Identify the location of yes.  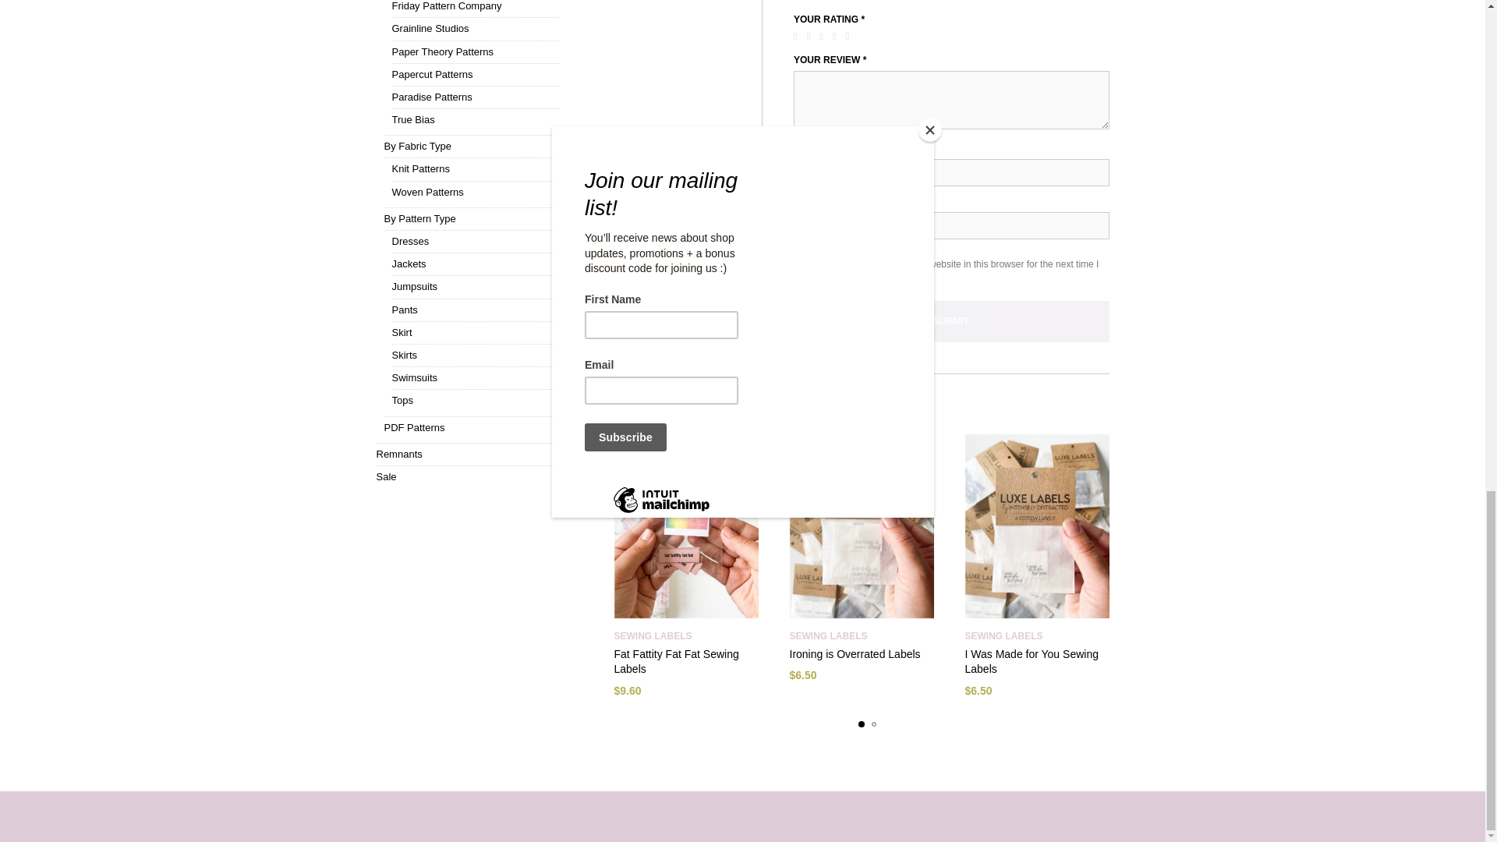
(802, 262).